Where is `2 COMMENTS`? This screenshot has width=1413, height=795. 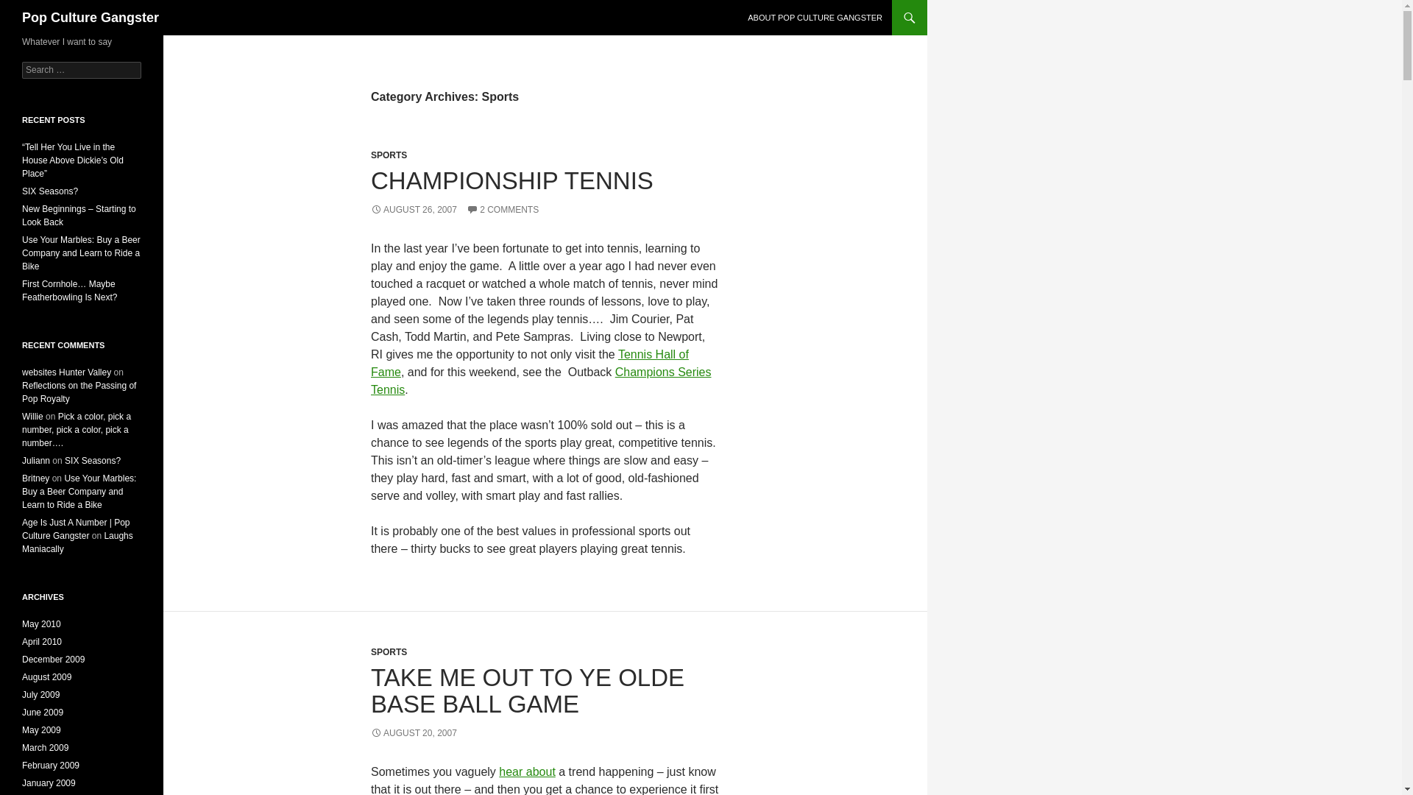
2 COMMENTS is located at coordinates (502, 209).